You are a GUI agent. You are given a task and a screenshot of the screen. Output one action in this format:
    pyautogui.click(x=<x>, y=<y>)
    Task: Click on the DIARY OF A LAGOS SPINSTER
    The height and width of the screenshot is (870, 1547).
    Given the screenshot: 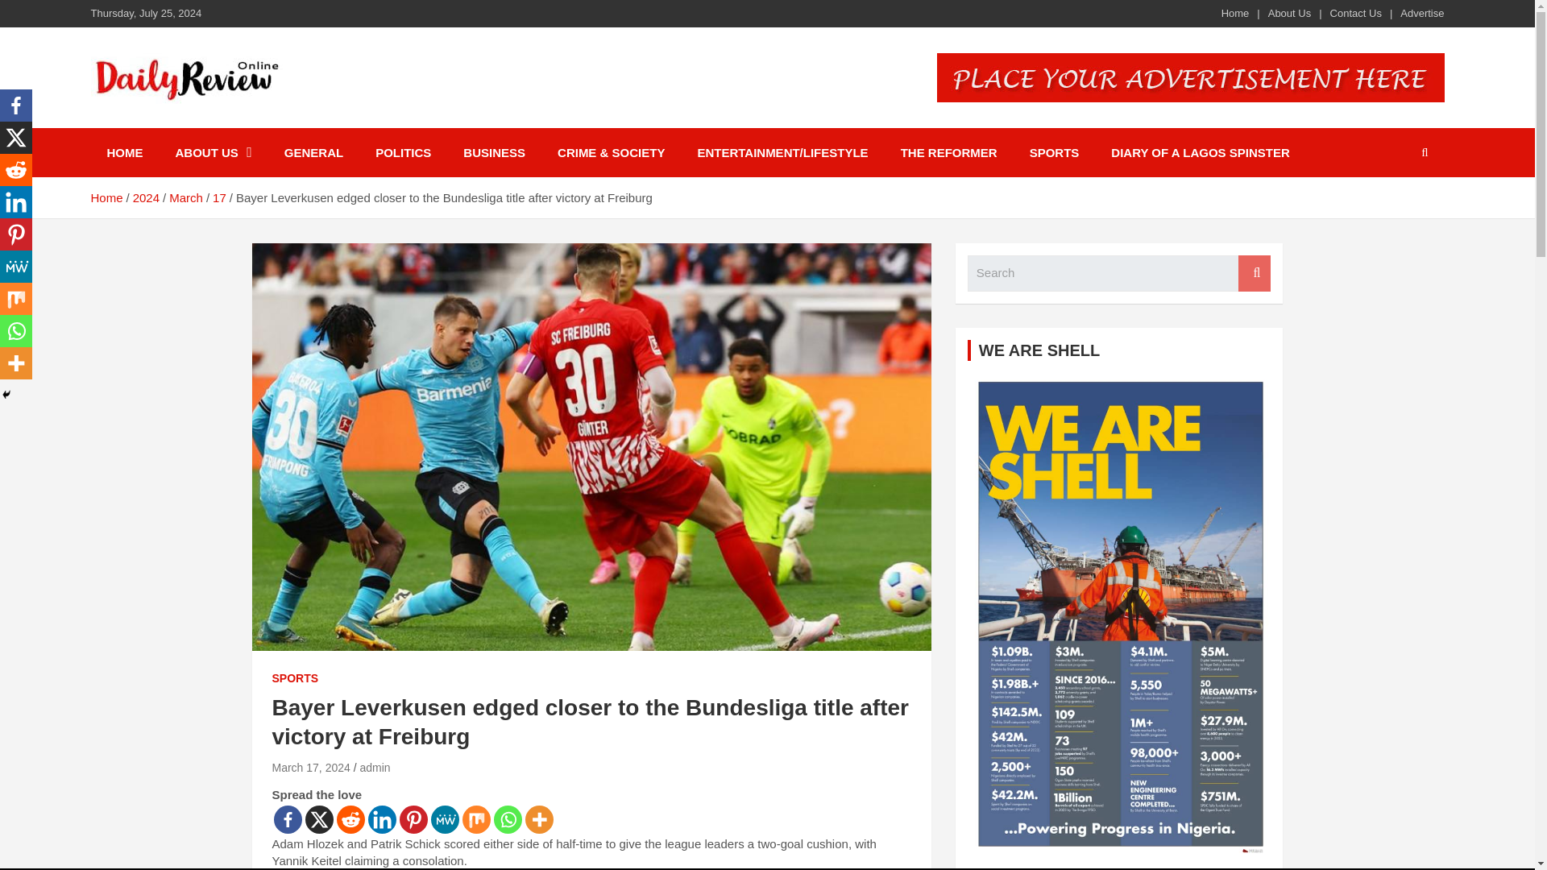 What is the action you would take?
    pyautogui.click(x=1201, y=152)
    